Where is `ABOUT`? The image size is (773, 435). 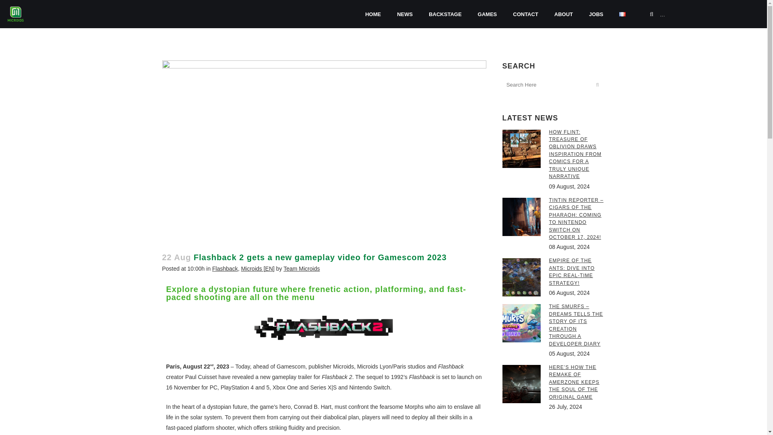 ABOUT is located at coordinates (564, 14).